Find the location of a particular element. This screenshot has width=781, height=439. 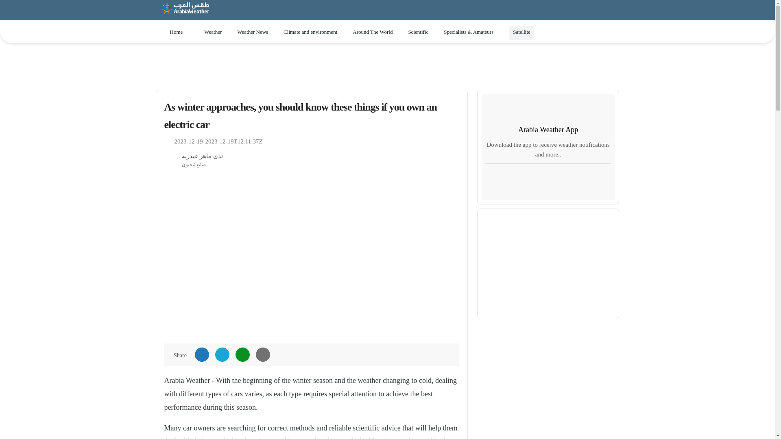

Home is located at coordinates (176, 32).